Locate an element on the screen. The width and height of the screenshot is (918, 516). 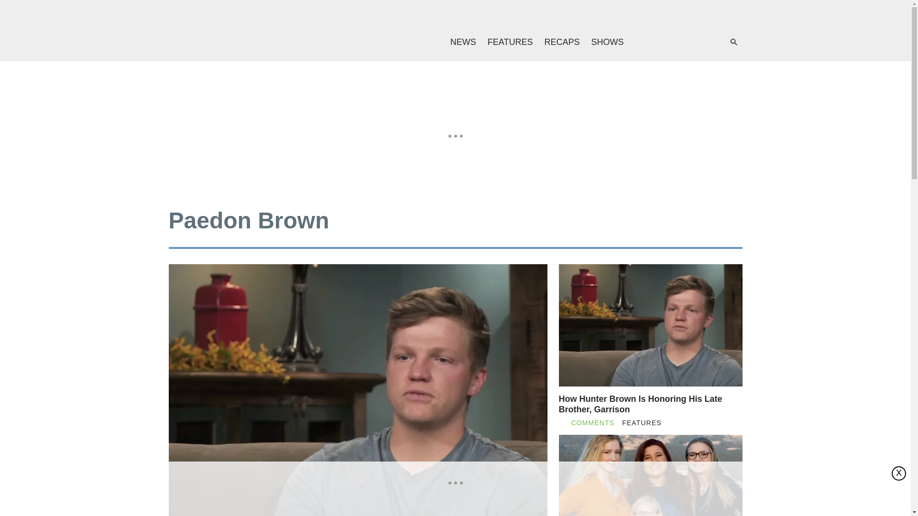
RECAPS is located at coordinates (561, 42).